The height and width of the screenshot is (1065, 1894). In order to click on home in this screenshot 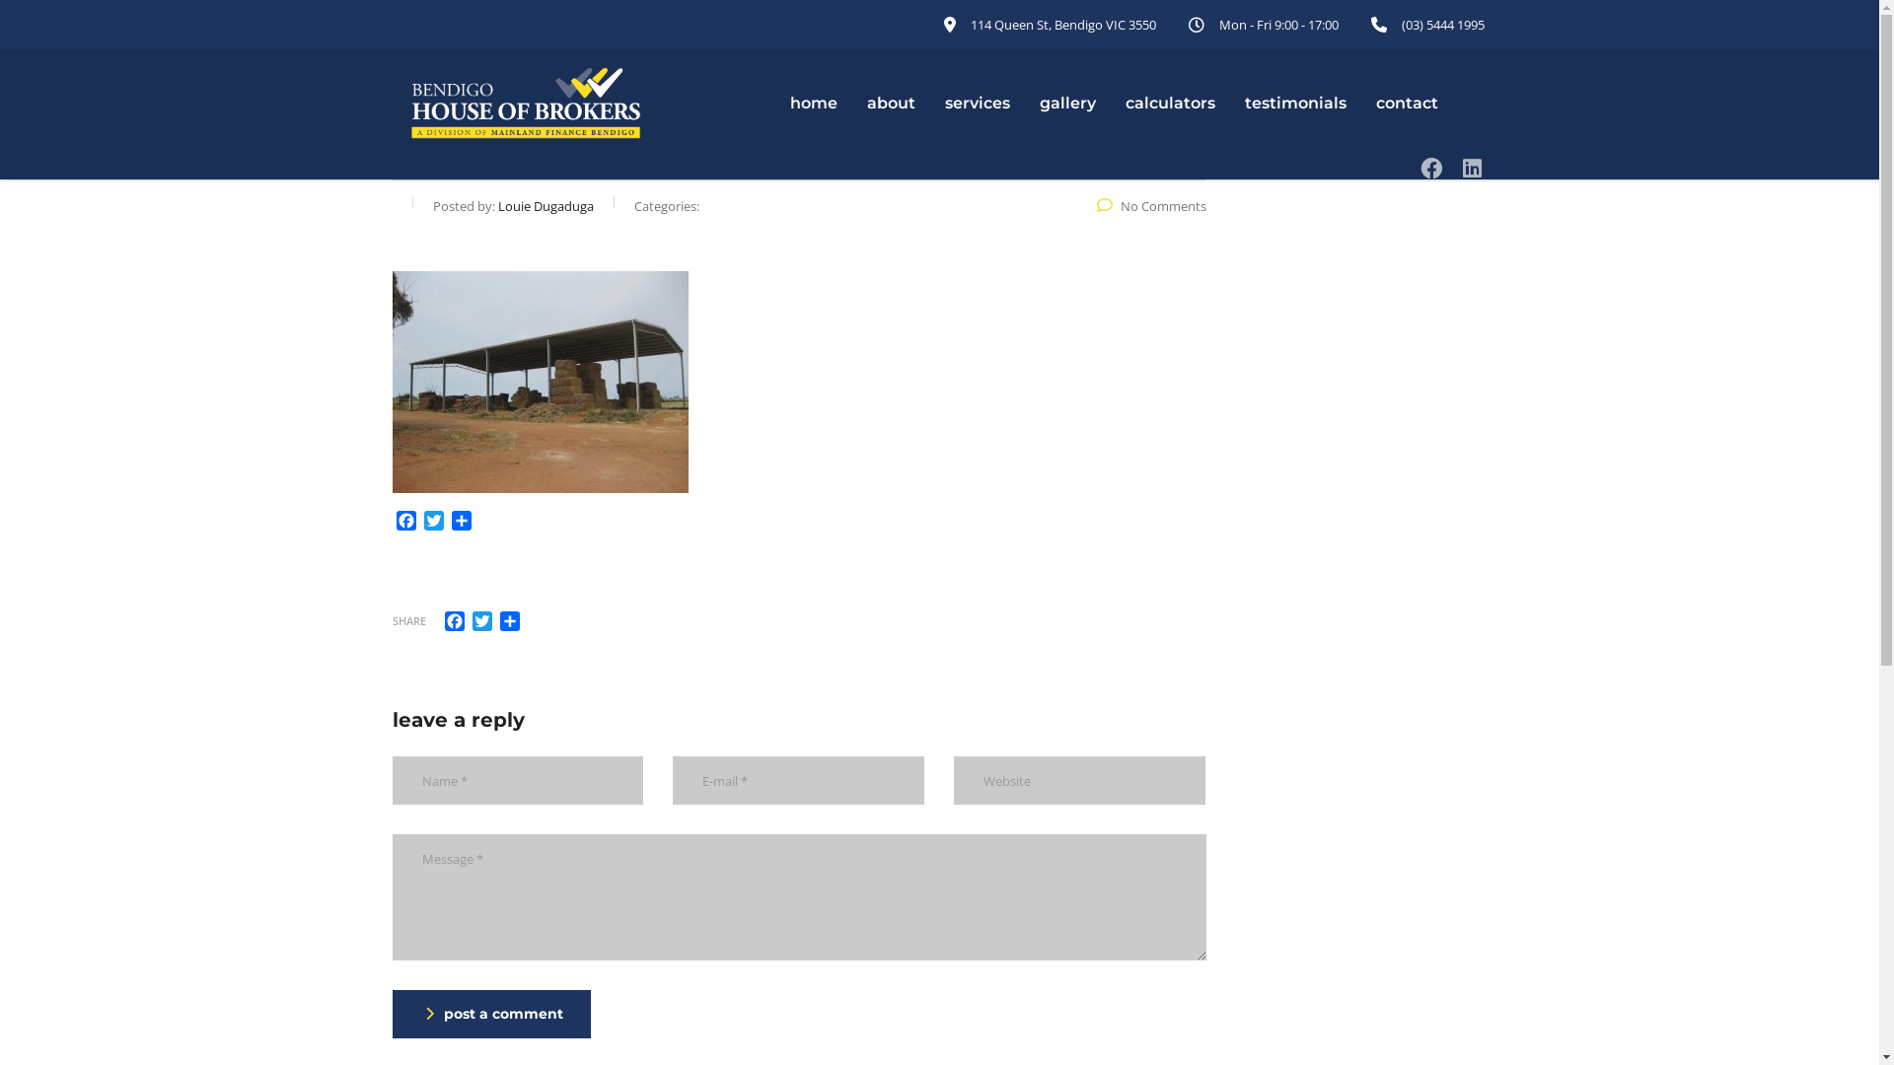, I will do `click(814, 104)`.